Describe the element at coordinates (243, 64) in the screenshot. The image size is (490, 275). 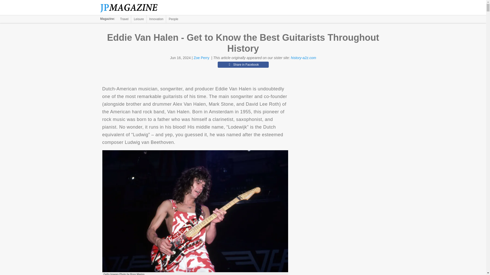
I see `Share in Facebook` at that location.